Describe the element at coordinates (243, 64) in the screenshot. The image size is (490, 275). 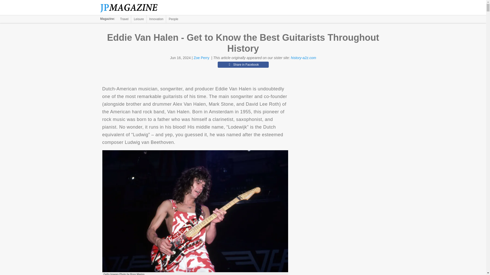
I see `Share in Facebook` at that location.